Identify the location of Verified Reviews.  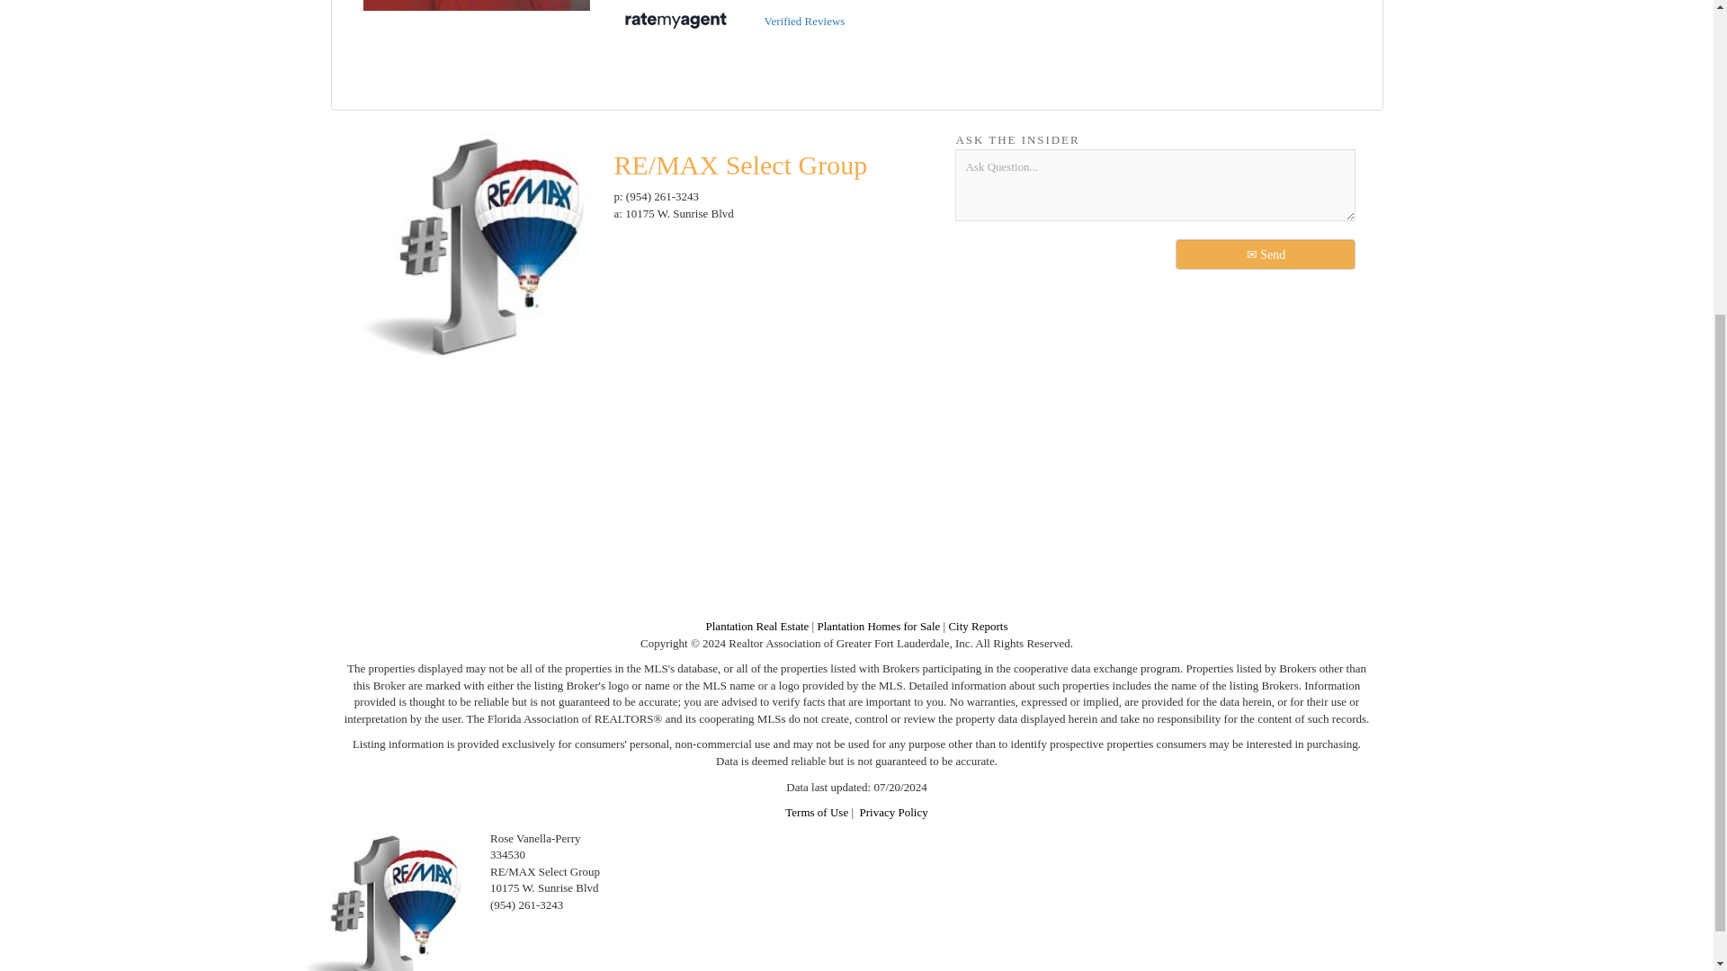
(730, 22).